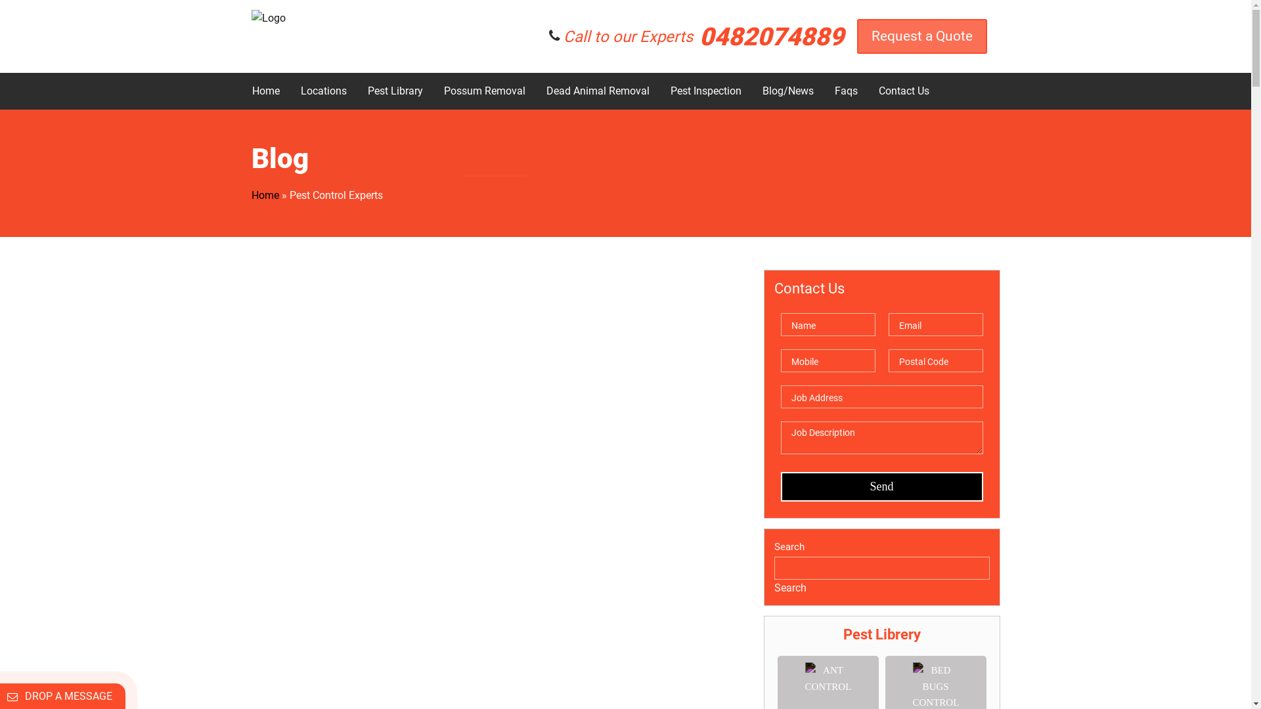  I want to click on Blog/News, so click(788, 91).